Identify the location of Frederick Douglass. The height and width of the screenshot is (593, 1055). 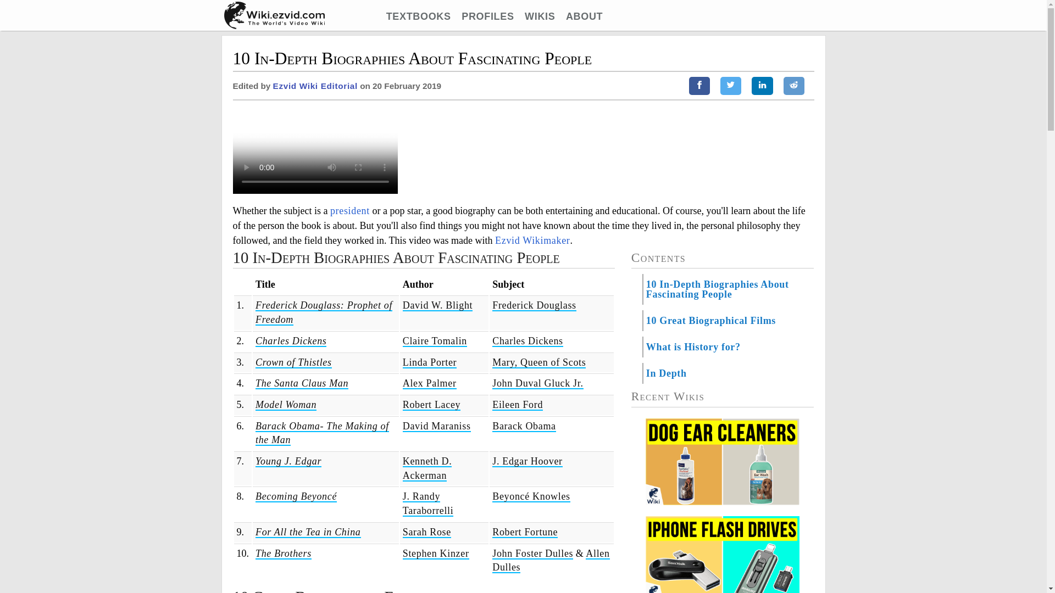
(534, 305).